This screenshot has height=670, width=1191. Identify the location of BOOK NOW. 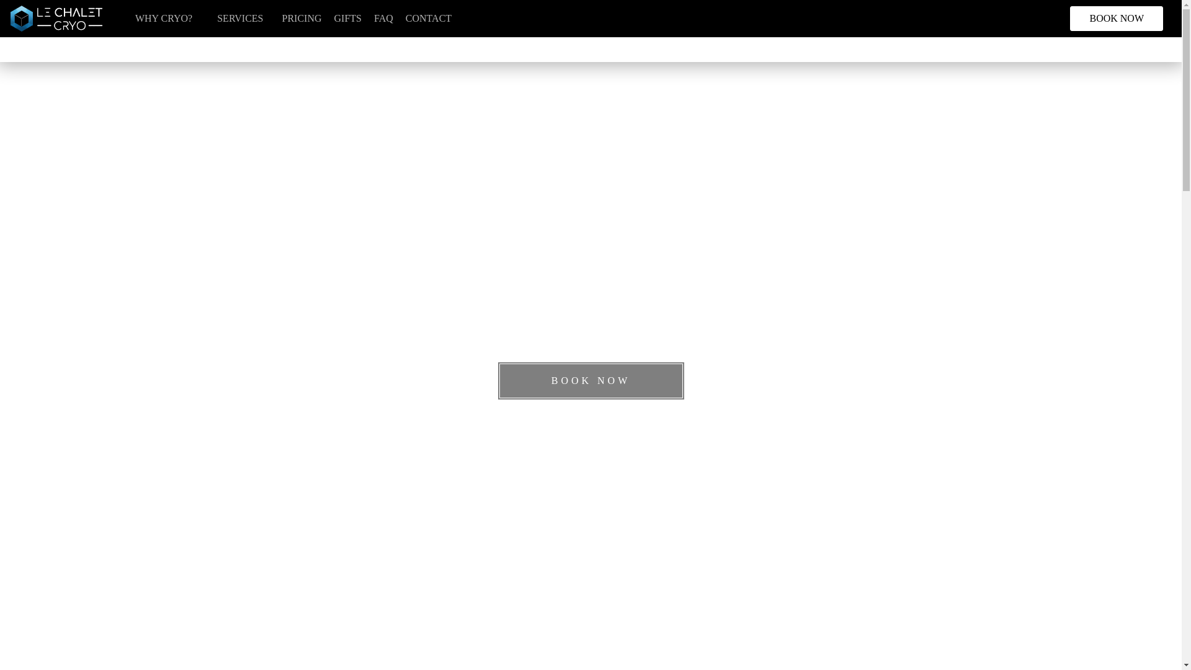
(591, 381).